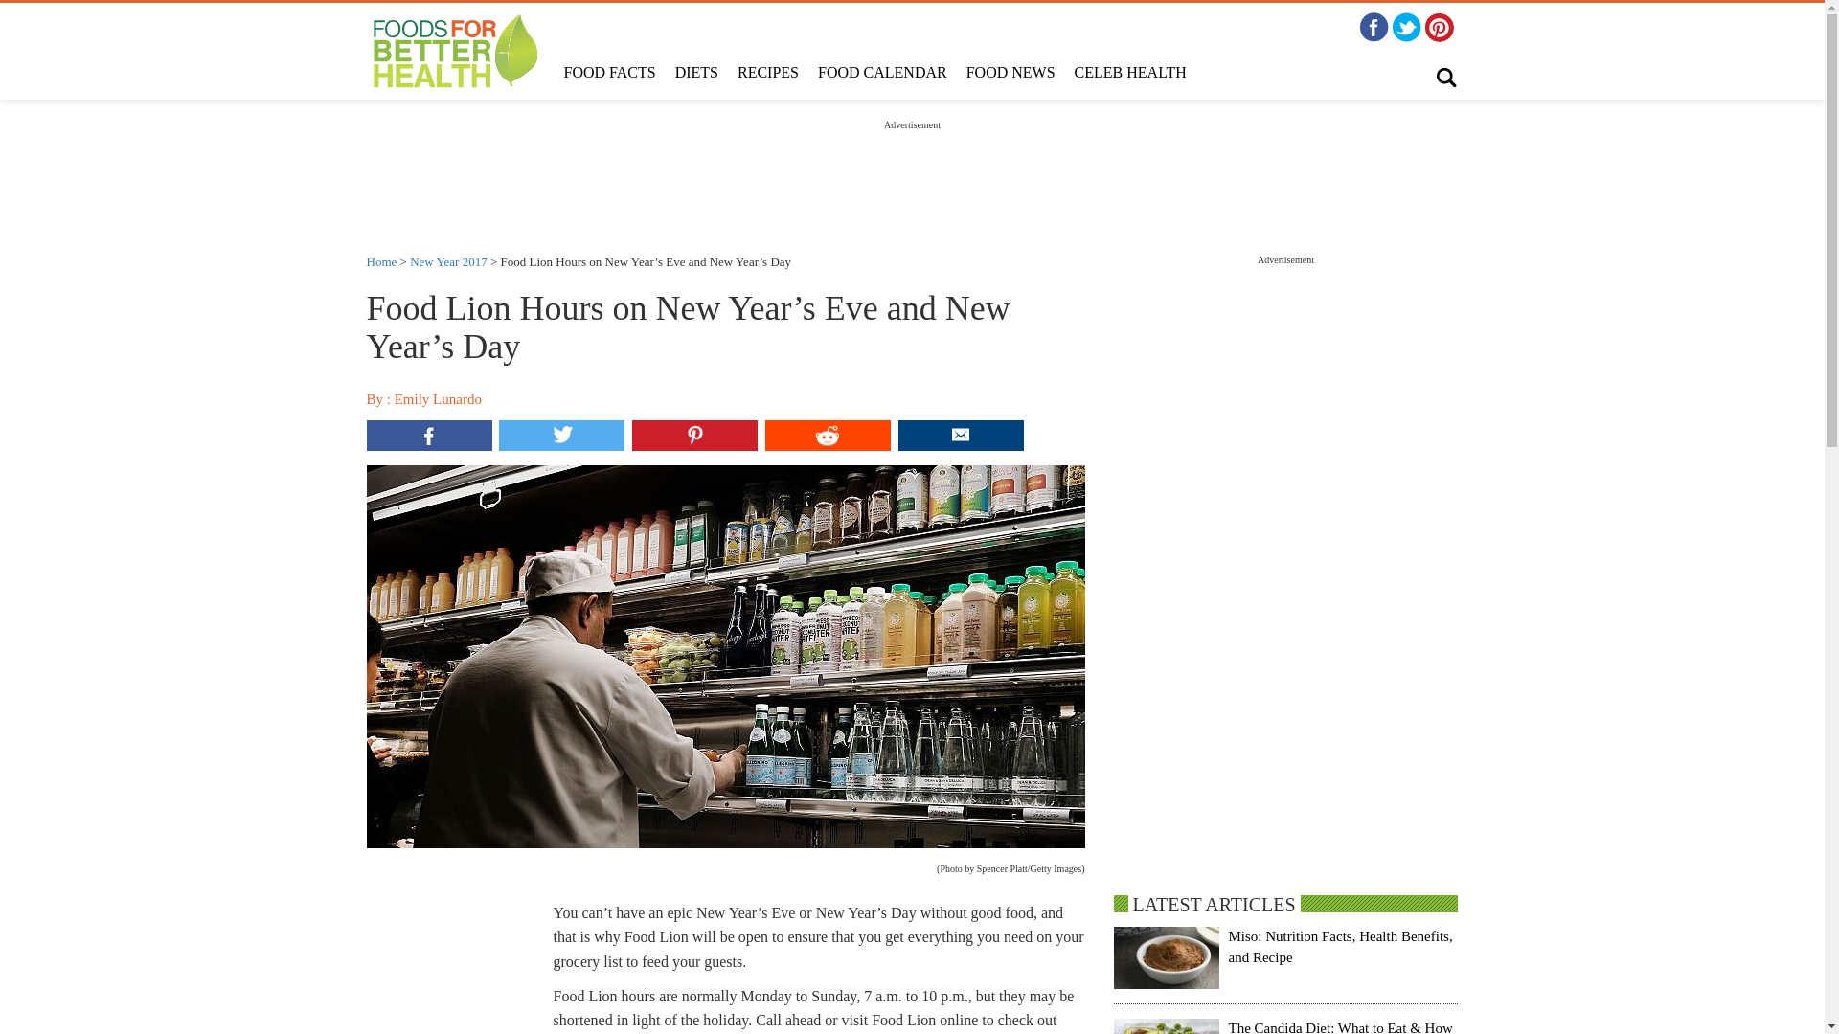  Describe the element at coordinates (1340, 946) in the screenshot. I see `Miso: Nutrition Facts, Health Benefits, and Recipe` at that location.